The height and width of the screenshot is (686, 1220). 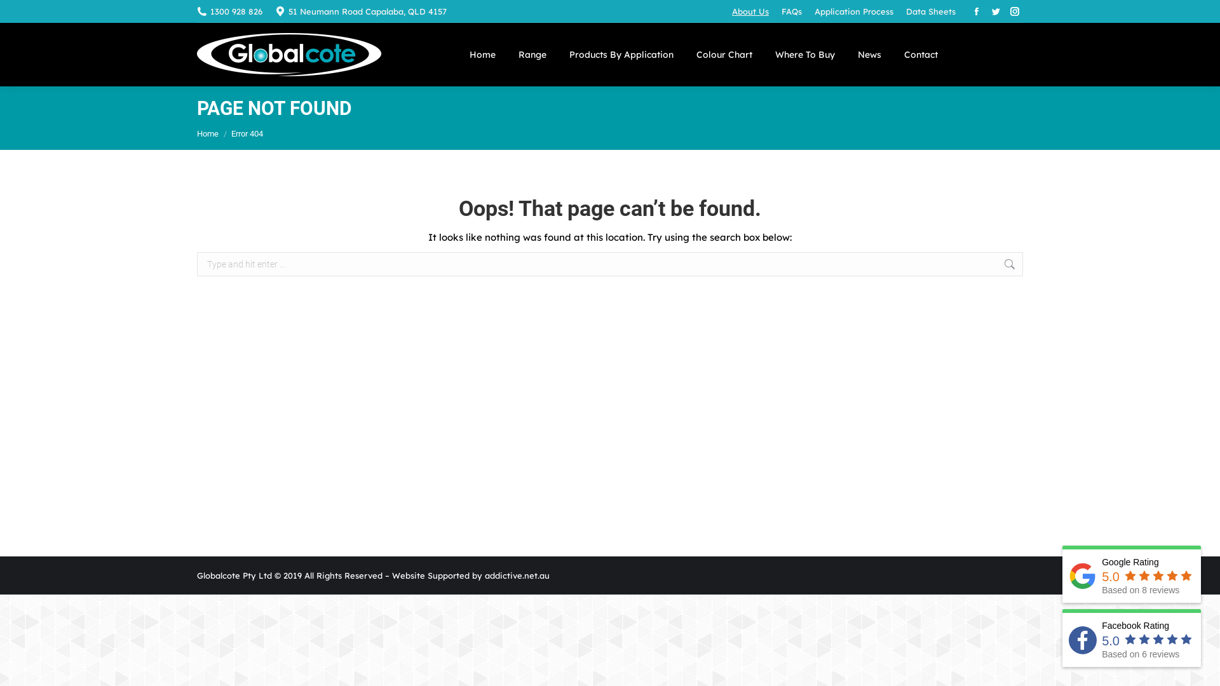 What do you see at coordinates (792, 11) in the screenshot?
I see `FAQs` at bounding box center [792, 11].